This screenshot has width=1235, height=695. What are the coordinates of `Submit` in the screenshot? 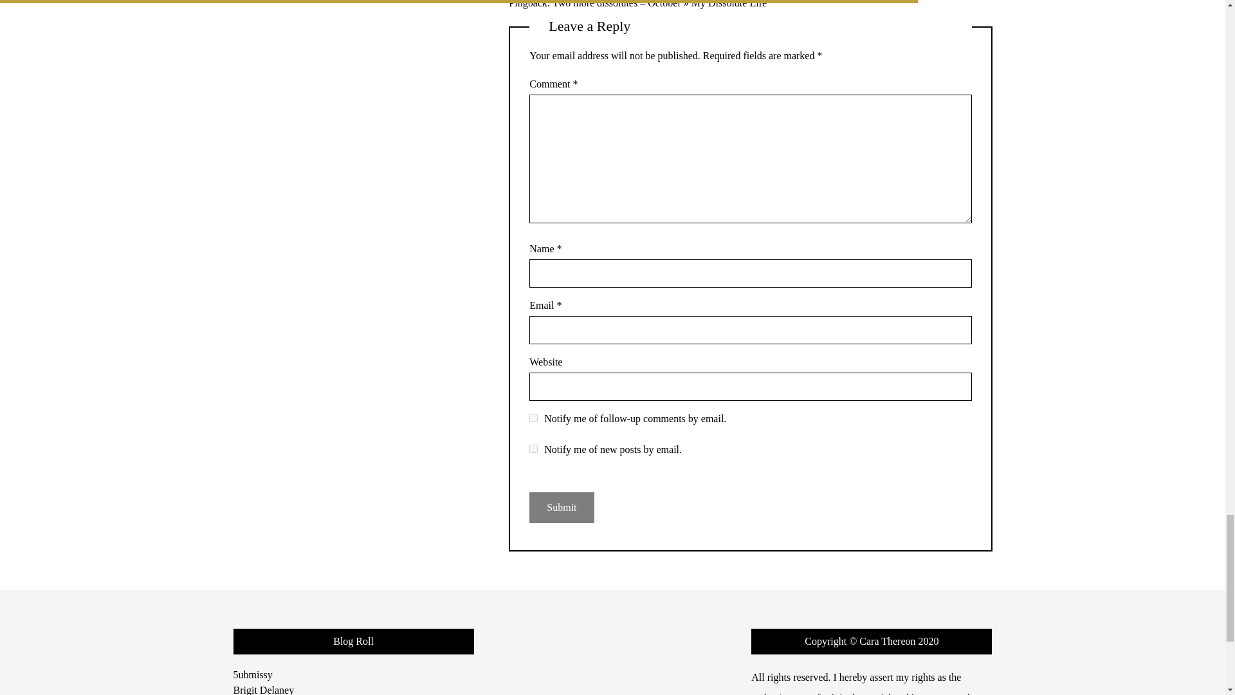 It's located at (562, 507).